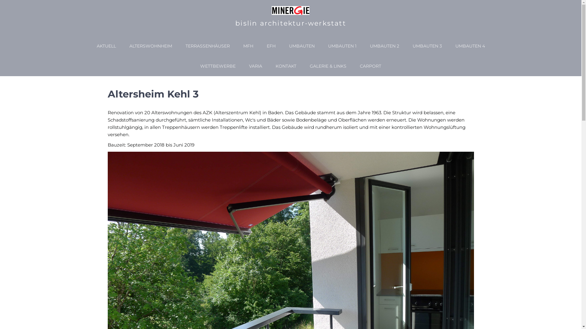 The height and width of the screenshot is (329, 586). I want to click on EFH, so click(271, 46).